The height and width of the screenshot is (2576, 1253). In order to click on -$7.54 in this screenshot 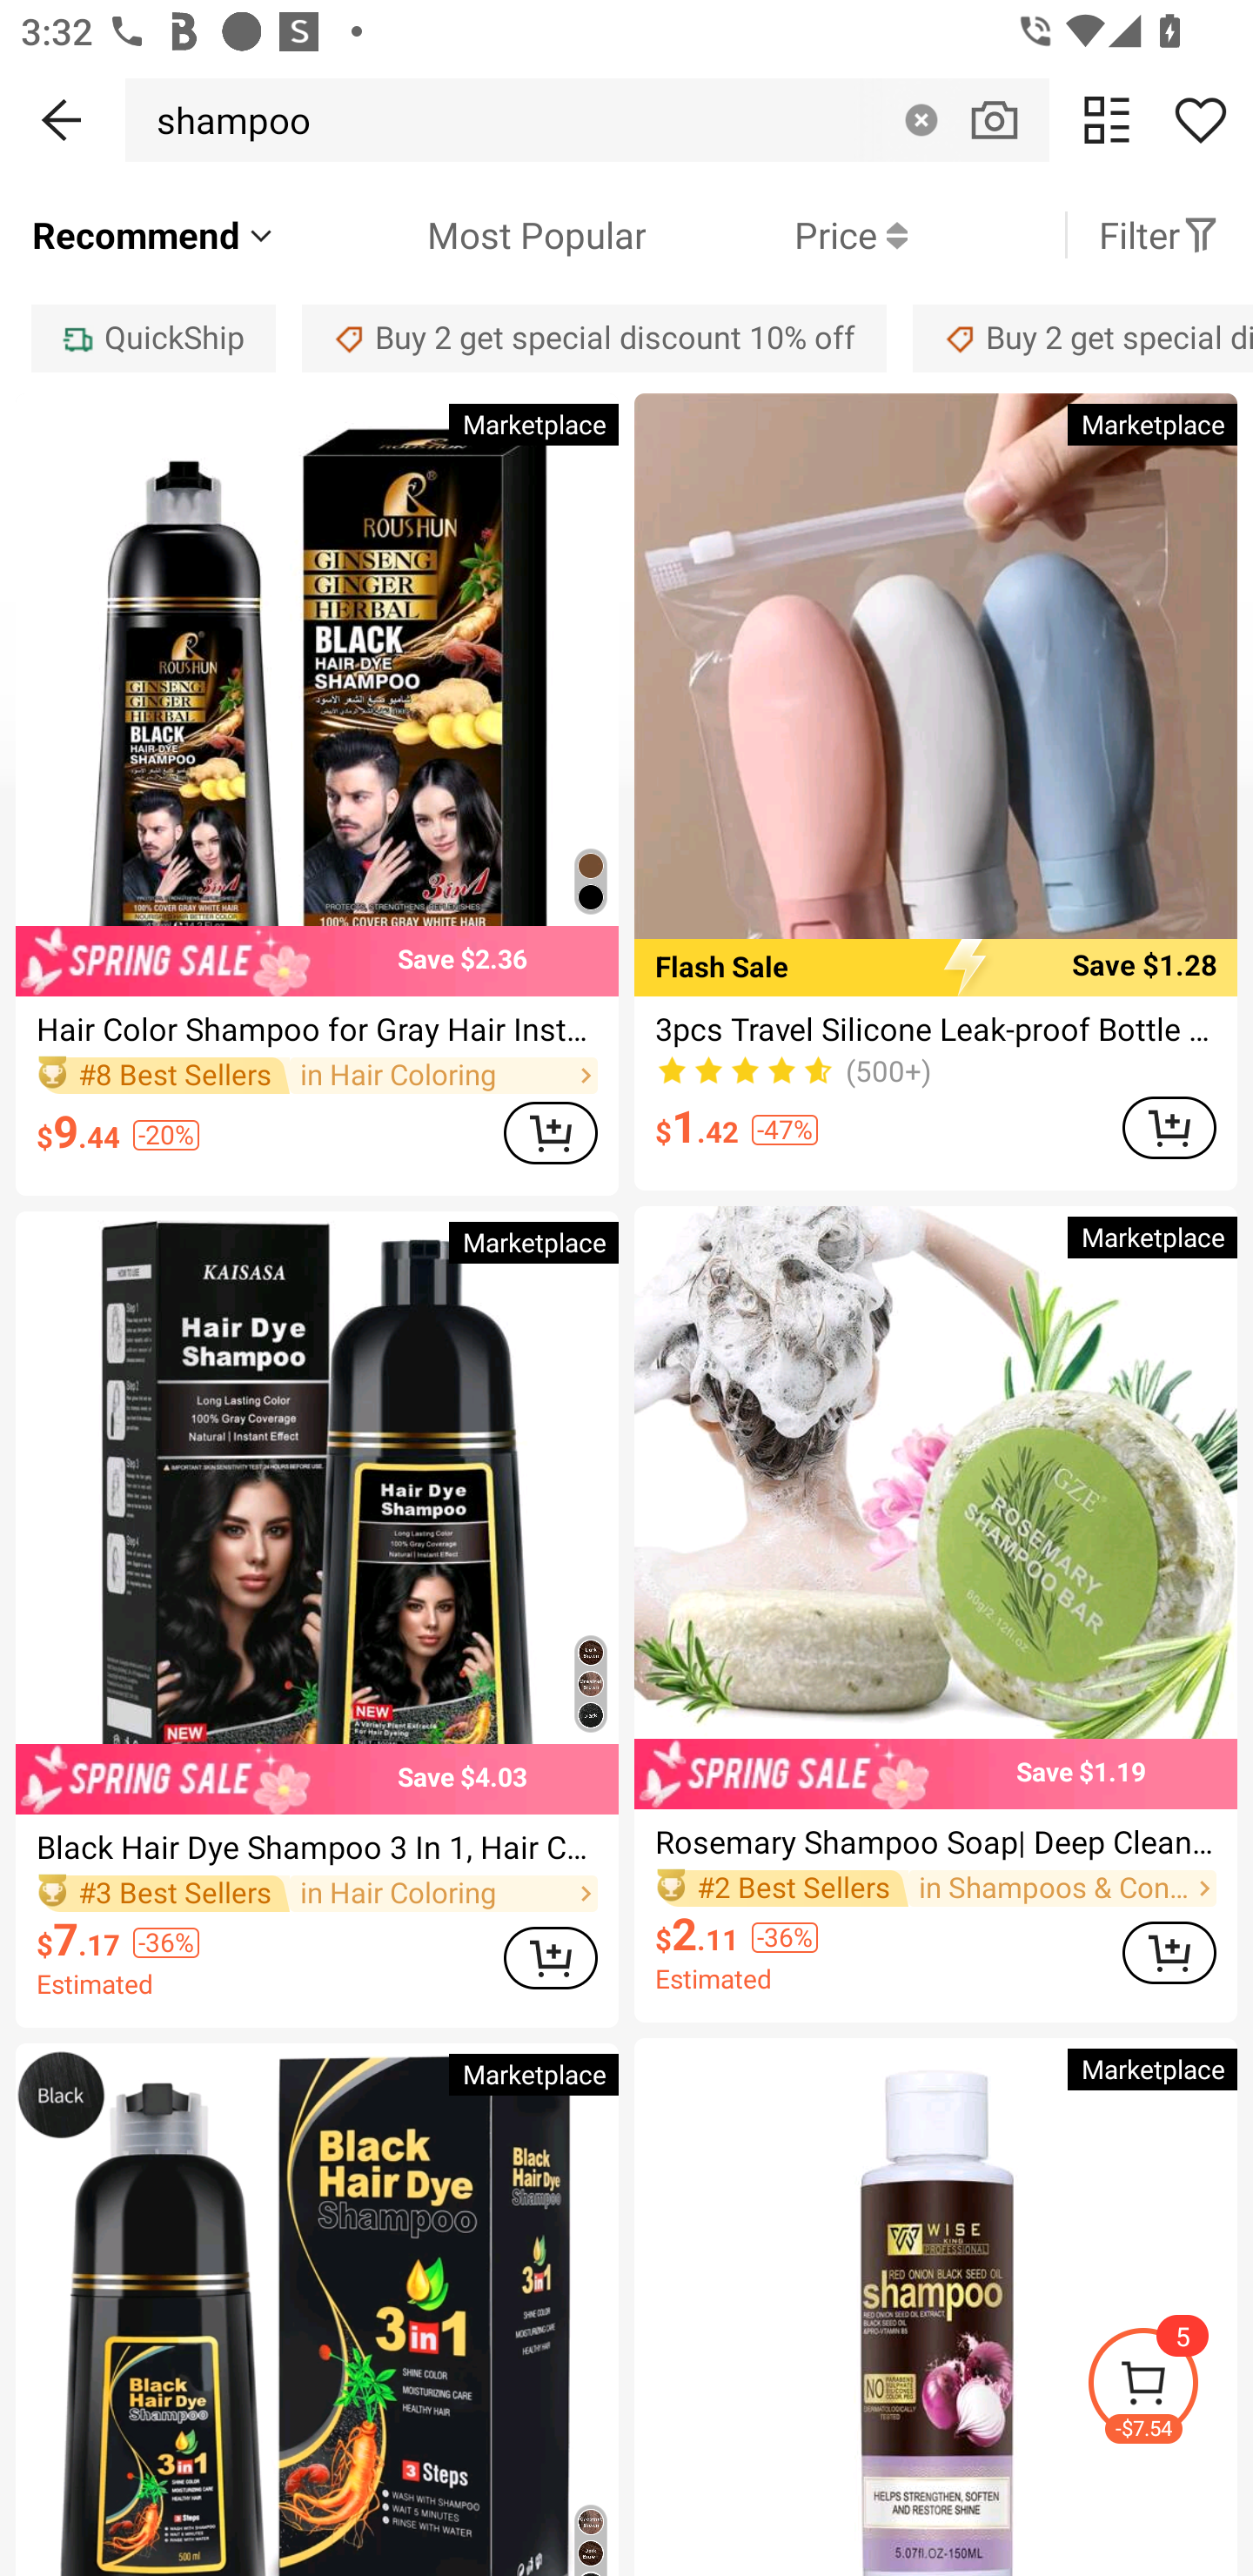, I will do `click(1169, 2386)`.